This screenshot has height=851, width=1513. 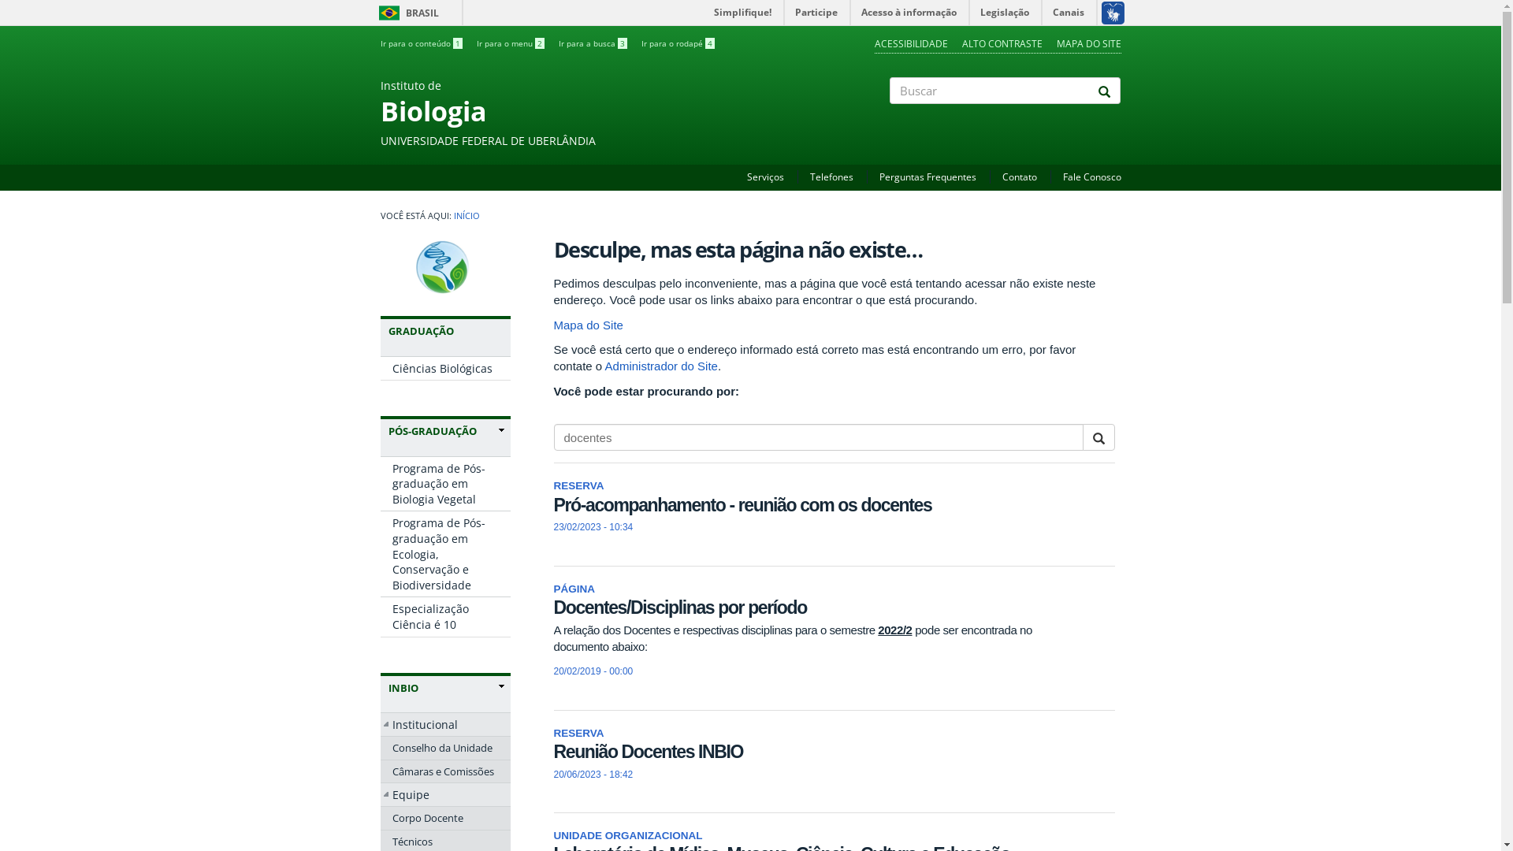 What do you see at coordinates (444, 795) in the screenshot?
I see `Equipe` at bounding box center [444, 795].